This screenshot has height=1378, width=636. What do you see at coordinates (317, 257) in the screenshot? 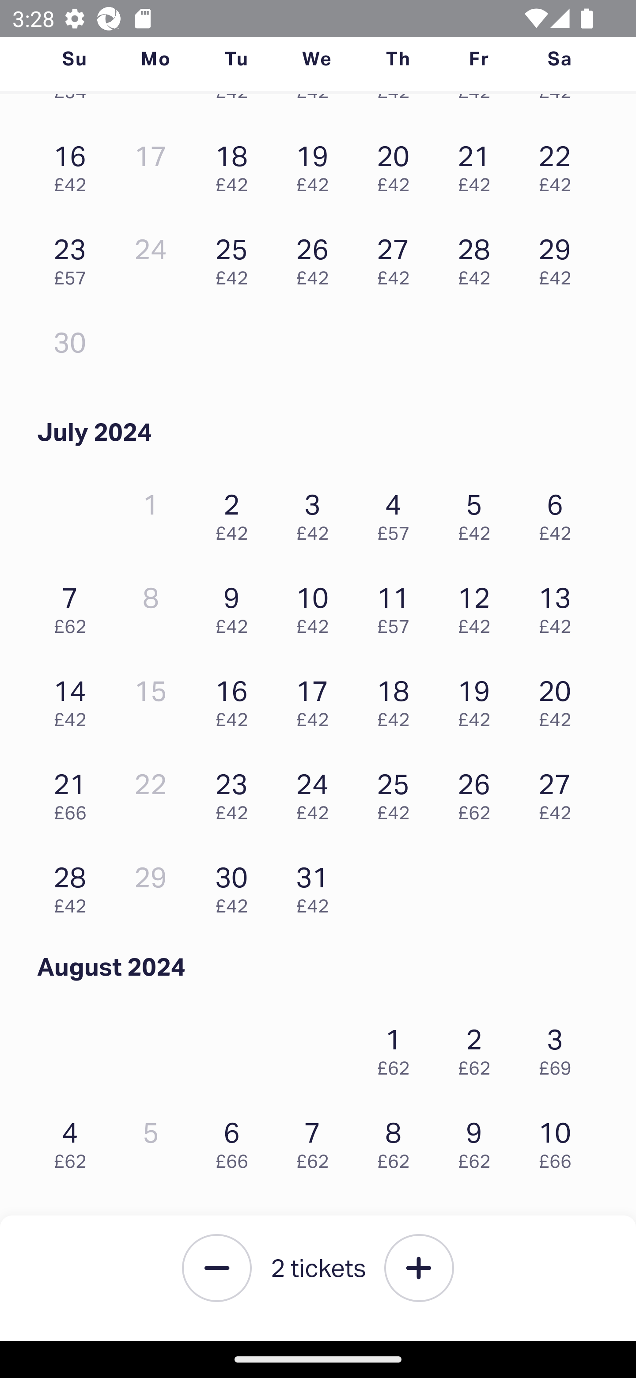
I see `26 £42` at bounding box center [317, 257].